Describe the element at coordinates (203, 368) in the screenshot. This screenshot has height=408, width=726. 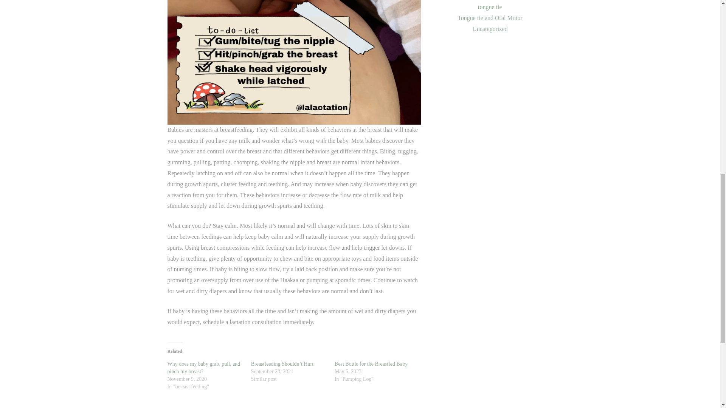
I see `Why does my baby grab, pull, and pinch my breast?` at that location.